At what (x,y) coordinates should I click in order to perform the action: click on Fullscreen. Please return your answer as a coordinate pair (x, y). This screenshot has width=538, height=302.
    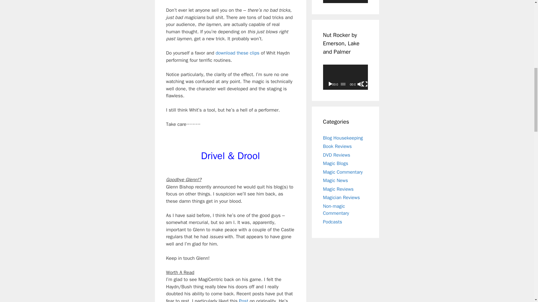
    Looking at the image, I should click on (365, 84).